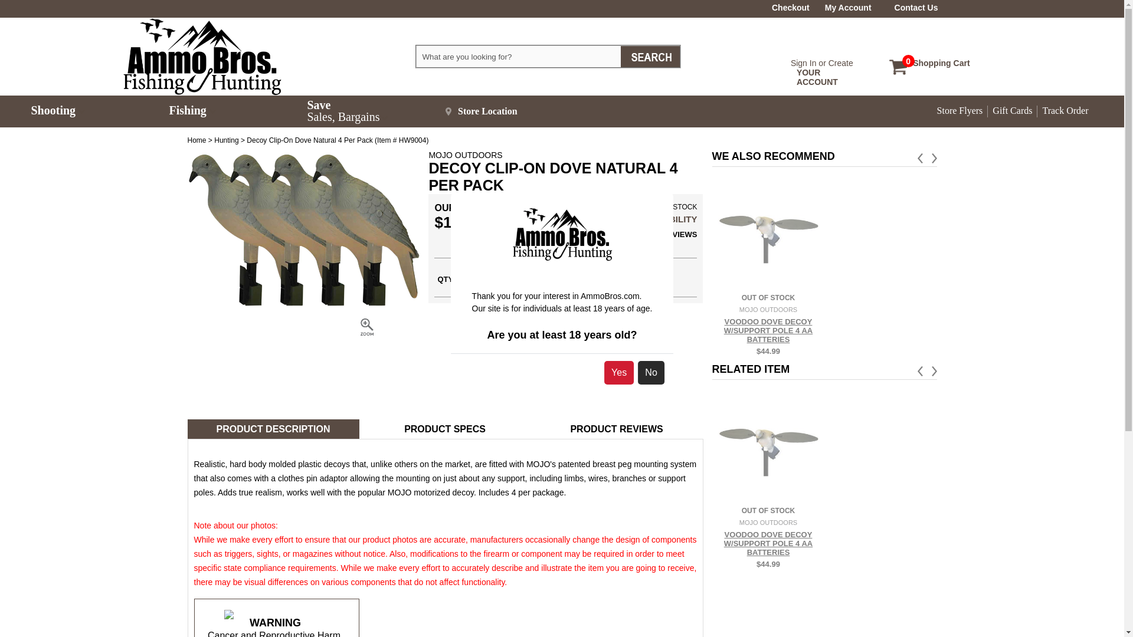 The width and height of the screenshot is (1133, 637). I want to click on Checkout, so click(519, 57).